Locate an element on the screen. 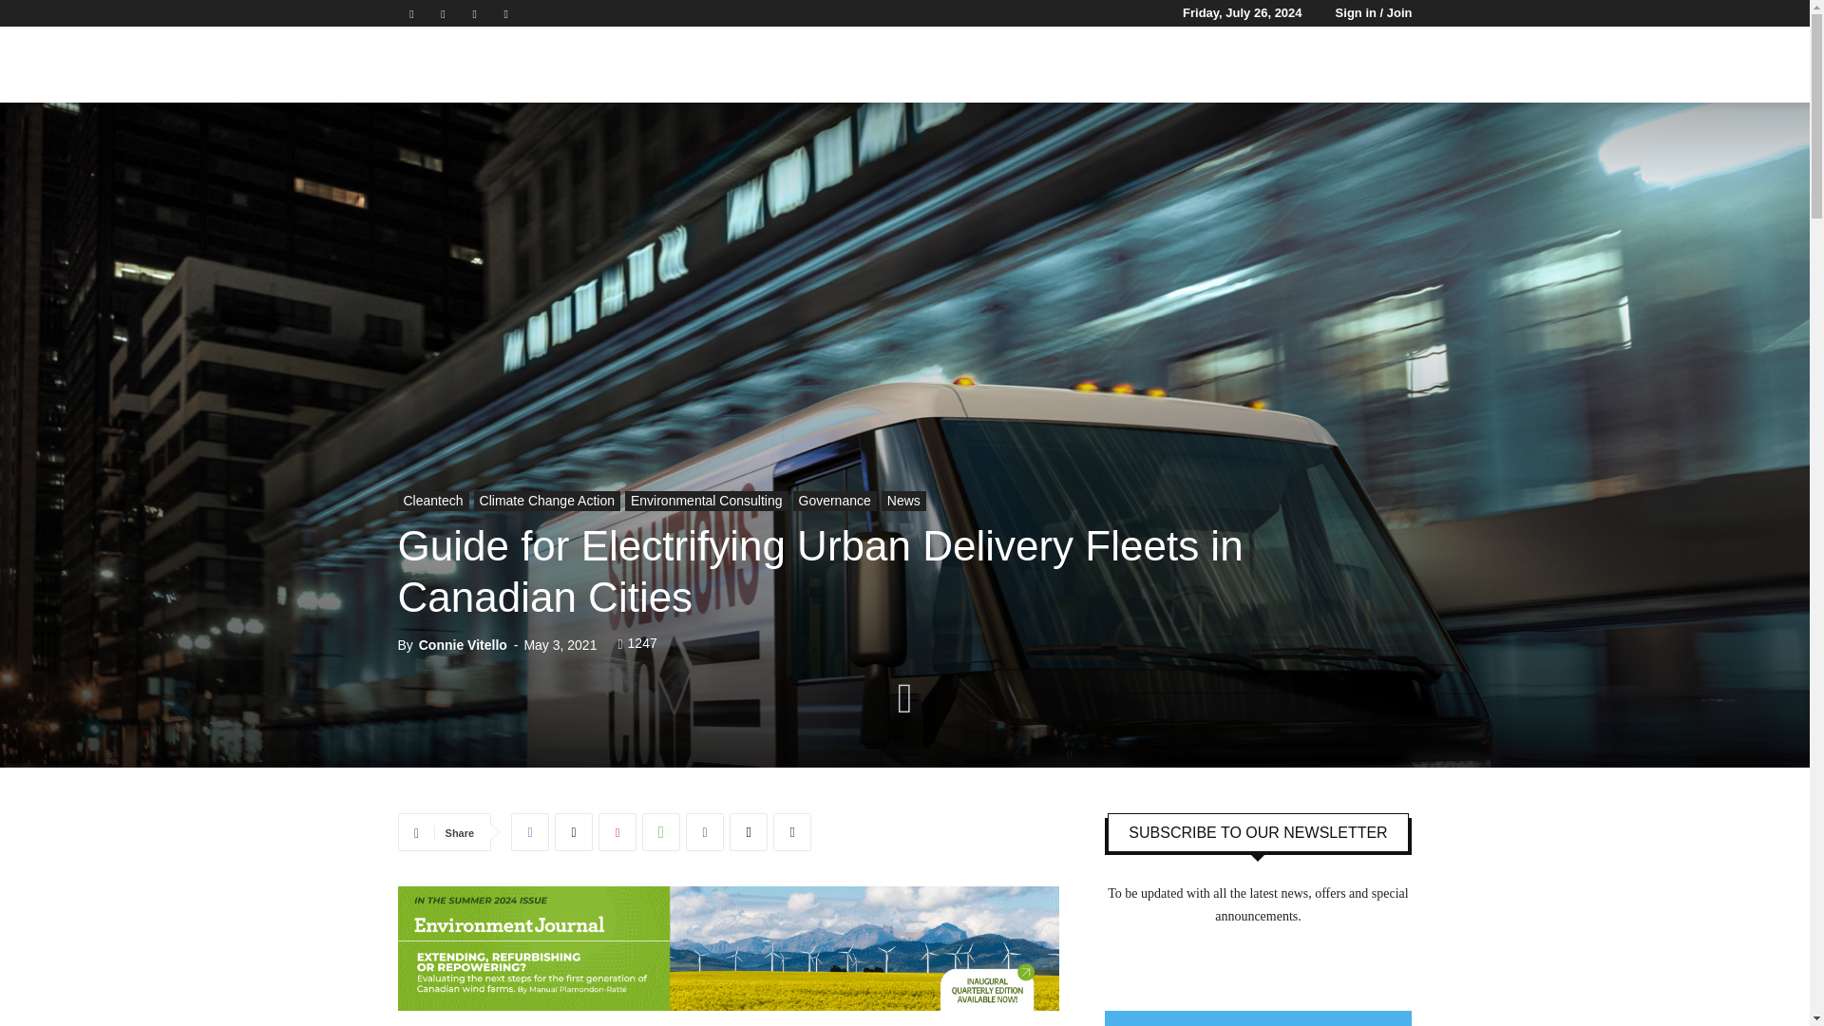 The width and height of the screenshot is (1824, 1026). Facebook is located at coordinates (529, 832).